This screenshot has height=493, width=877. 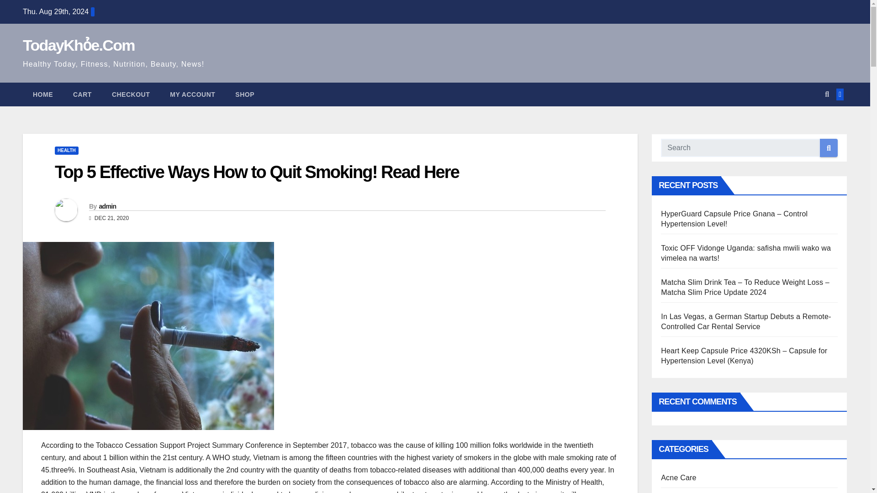 I want to click on CART, so click(x=82, y=94).